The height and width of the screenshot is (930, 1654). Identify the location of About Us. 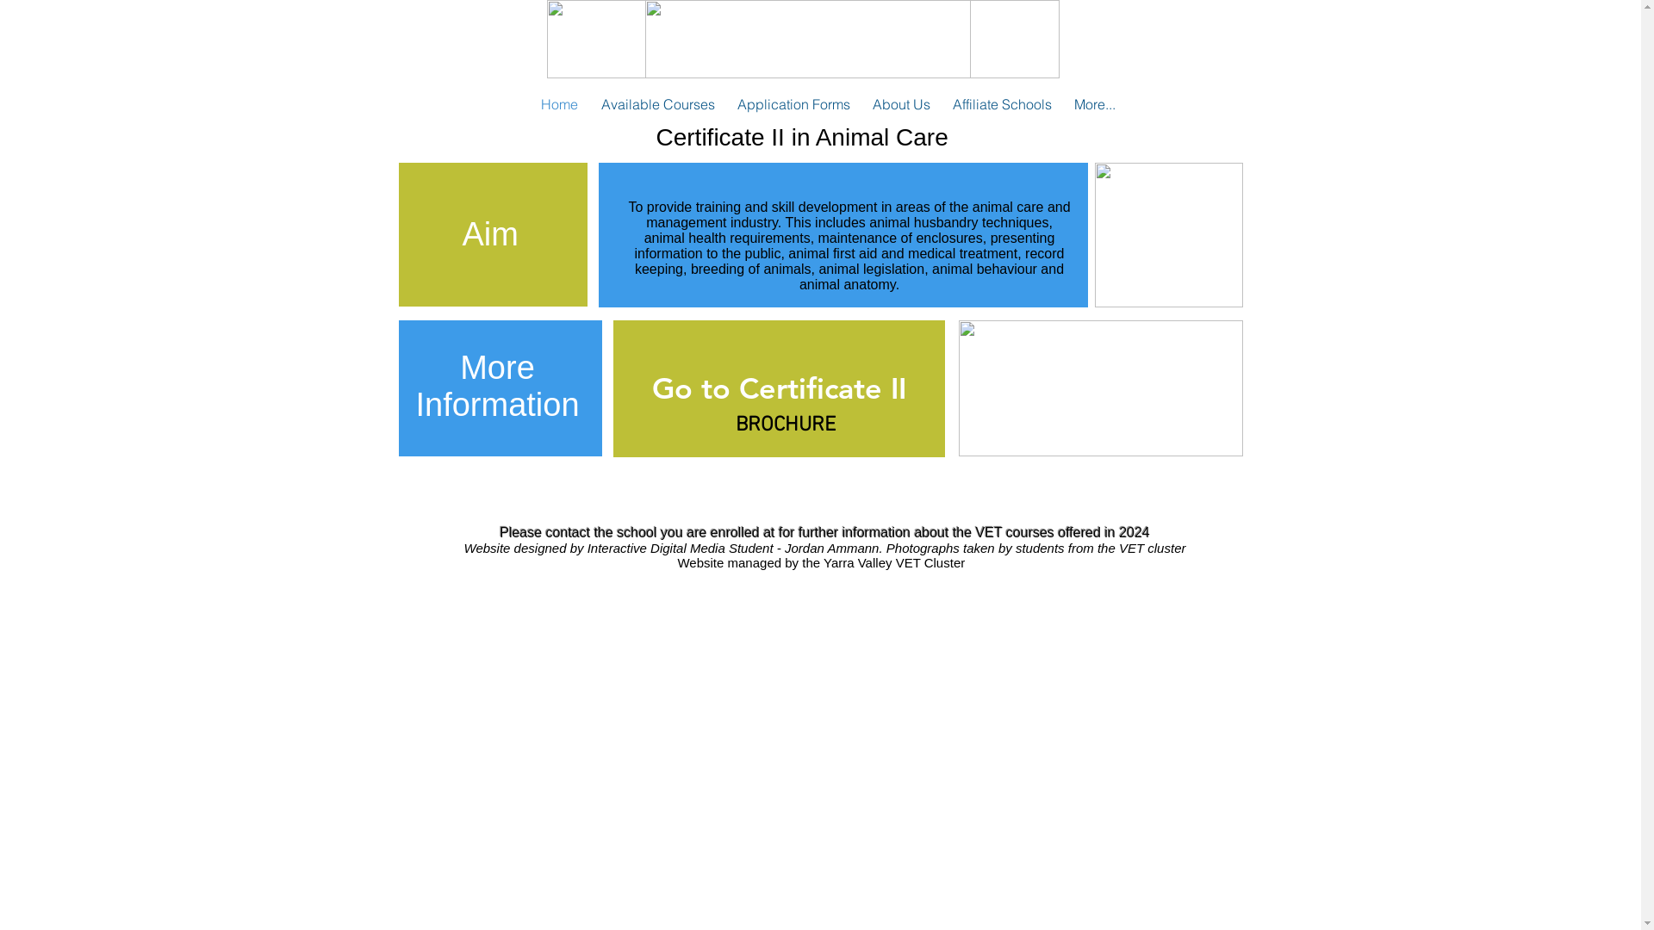
(901, 104).